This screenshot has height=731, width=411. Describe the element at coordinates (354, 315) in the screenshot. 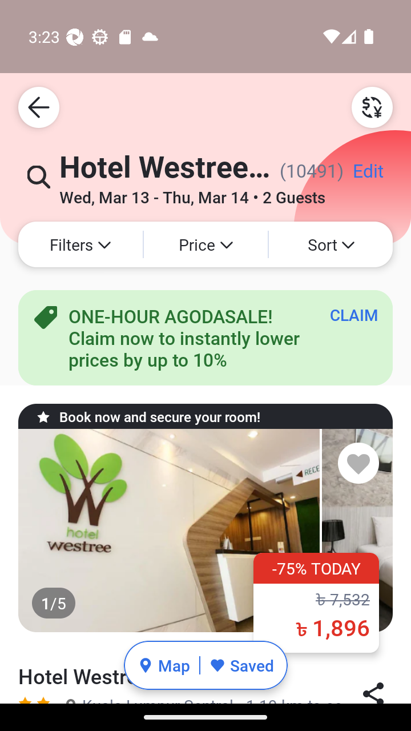

I see `CLAIM` at that location.